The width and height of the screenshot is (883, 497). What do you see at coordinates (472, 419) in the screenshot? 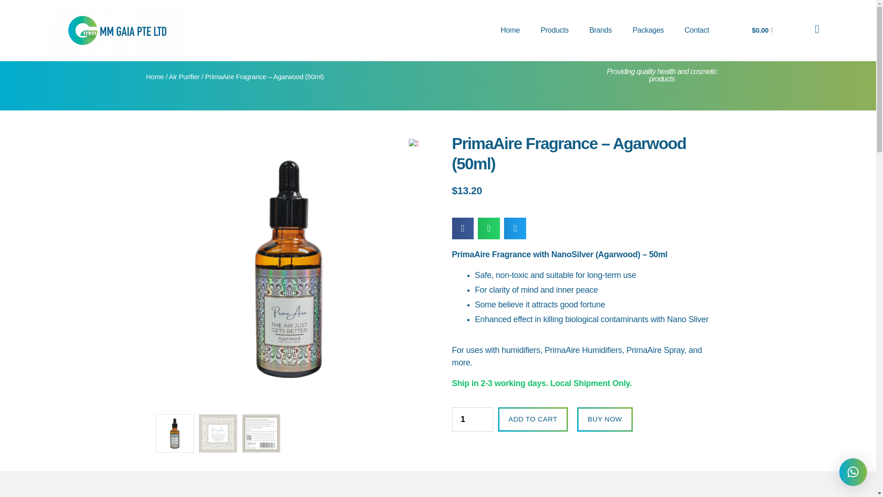
I see `Qty` at bounding box center [472, 419].